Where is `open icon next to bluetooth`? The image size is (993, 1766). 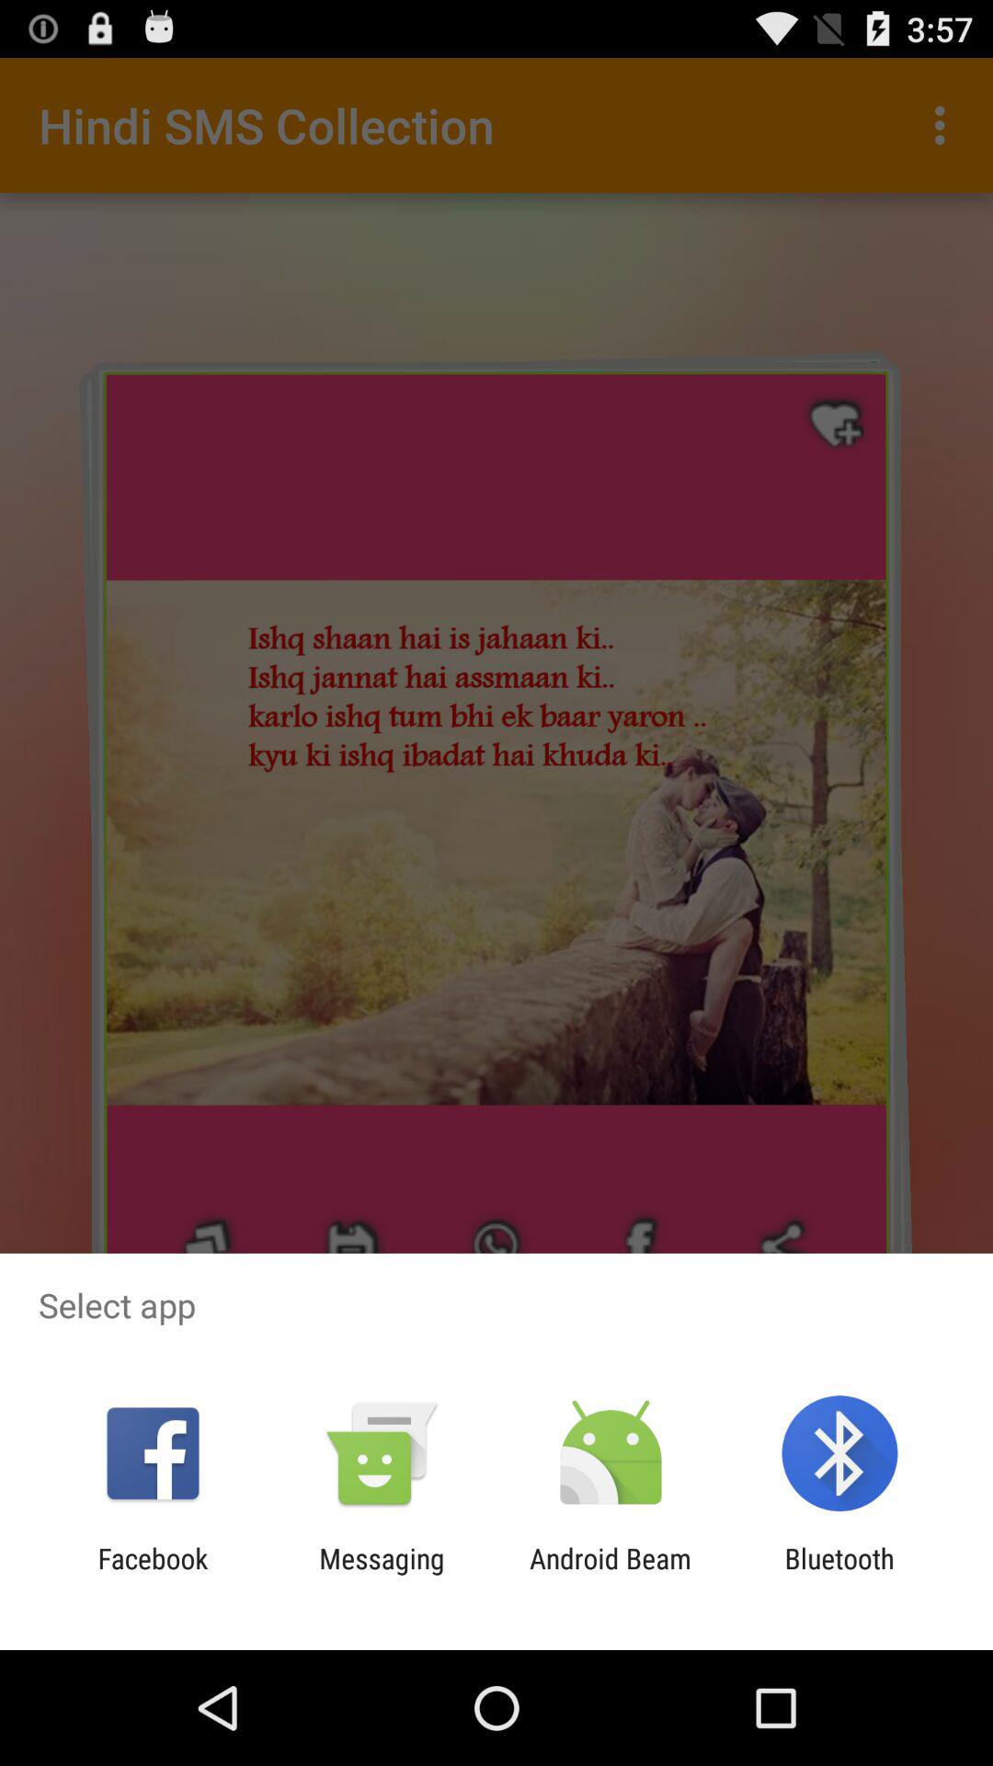 open icon next to bluetooth is located at coordinates (611, 1575).